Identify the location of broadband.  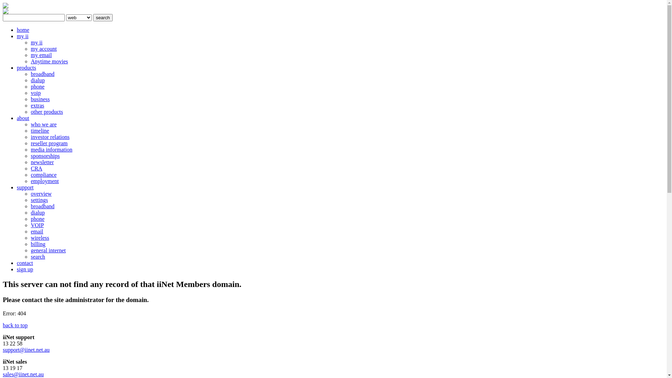
(43, 74).